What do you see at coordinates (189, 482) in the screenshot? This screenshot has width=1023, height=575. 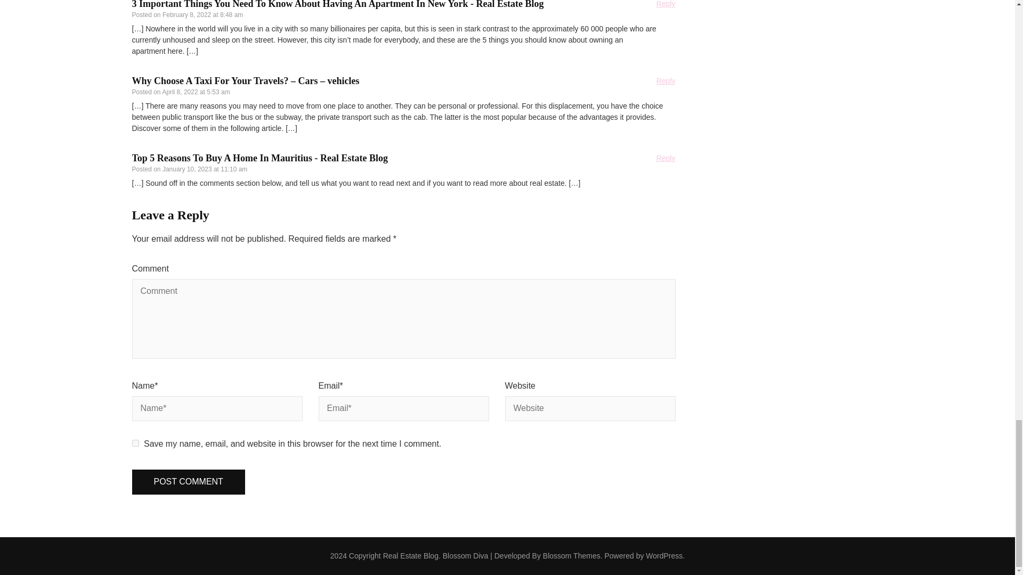 I see `Post Comment` at bounding box center [189, 482].